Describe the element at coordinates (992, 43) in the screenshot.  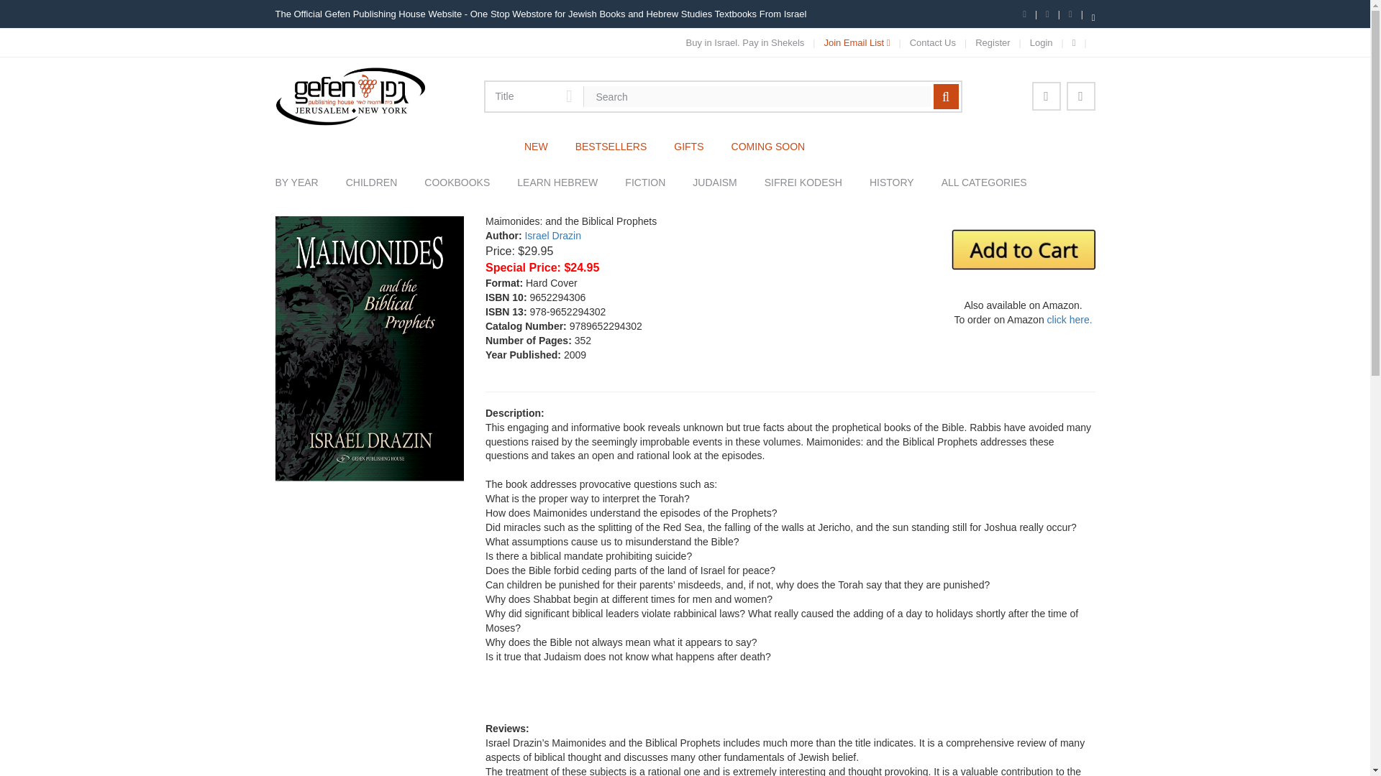
I see `Register` at that location.